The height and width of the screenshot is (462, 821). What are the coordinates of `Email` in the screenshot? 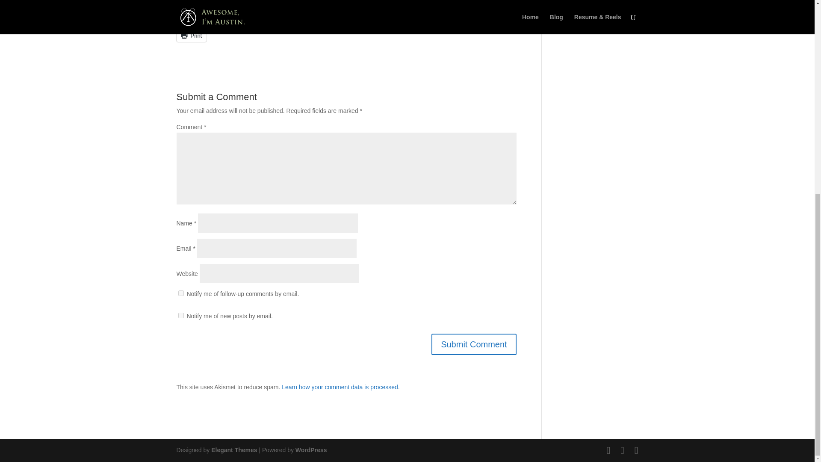 It's located at (482, 17).